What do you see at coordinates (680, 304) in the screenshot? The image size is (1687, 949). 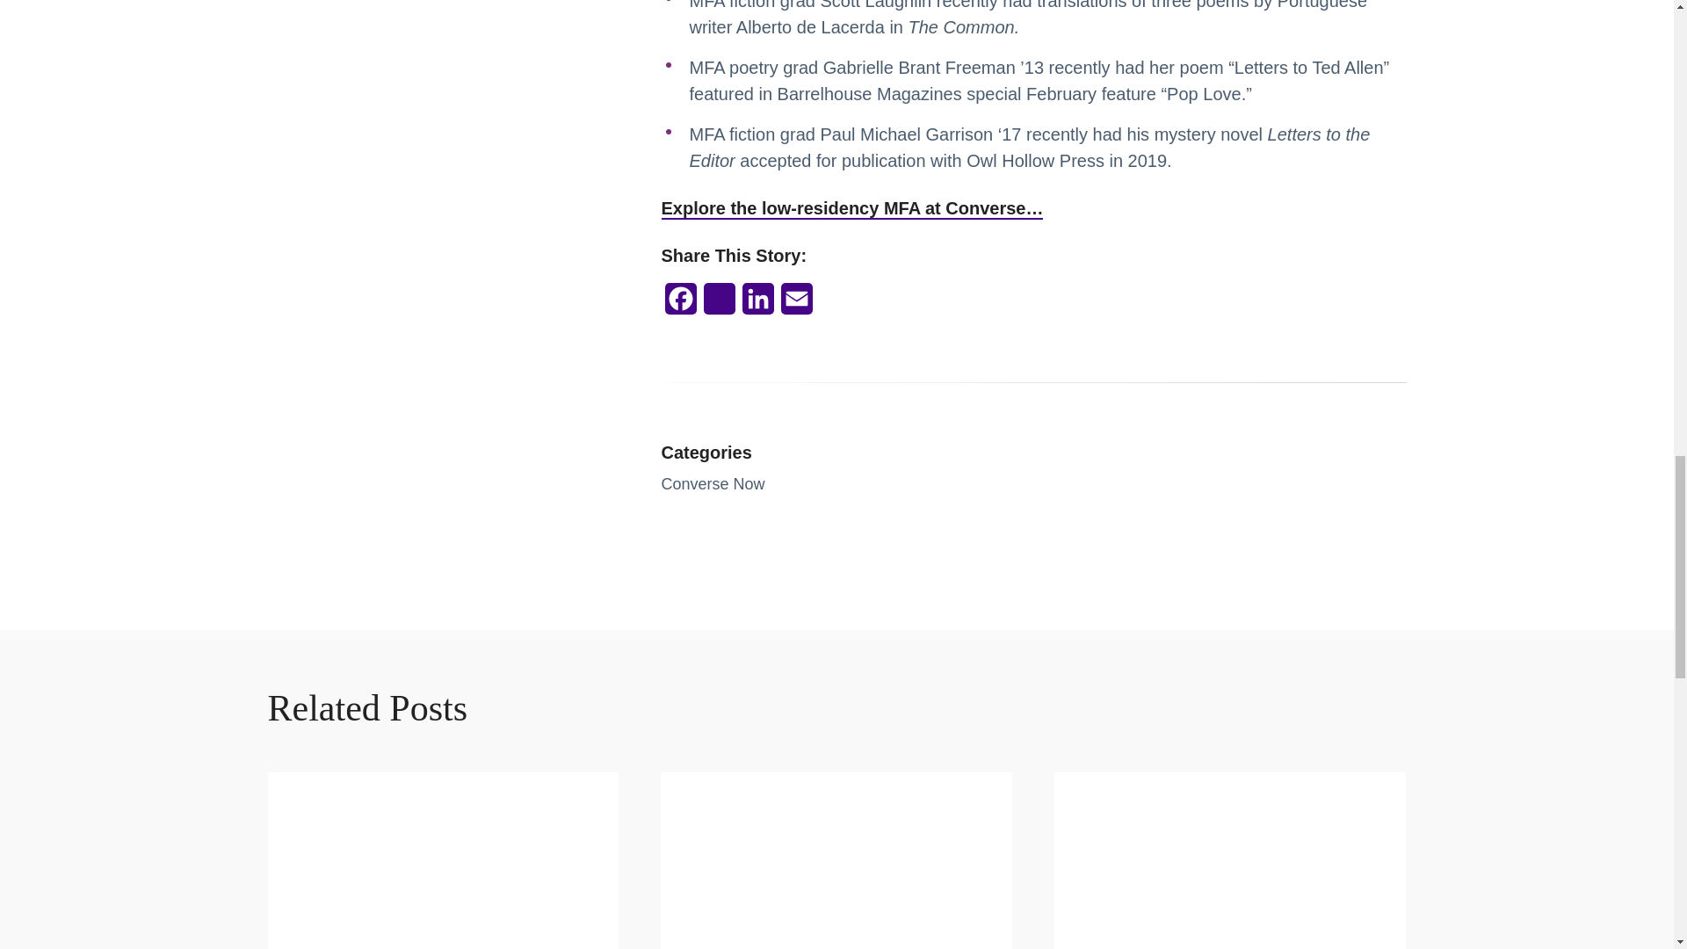 I see `Facebook` at bounding box center [680, 304].